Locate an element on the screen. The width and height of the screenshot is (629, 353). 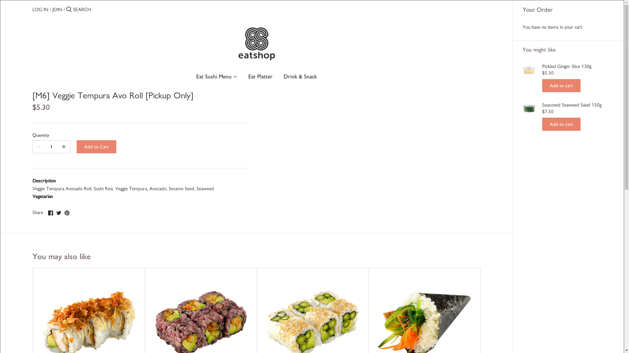
JOIN is located at coordinates (57, 9).